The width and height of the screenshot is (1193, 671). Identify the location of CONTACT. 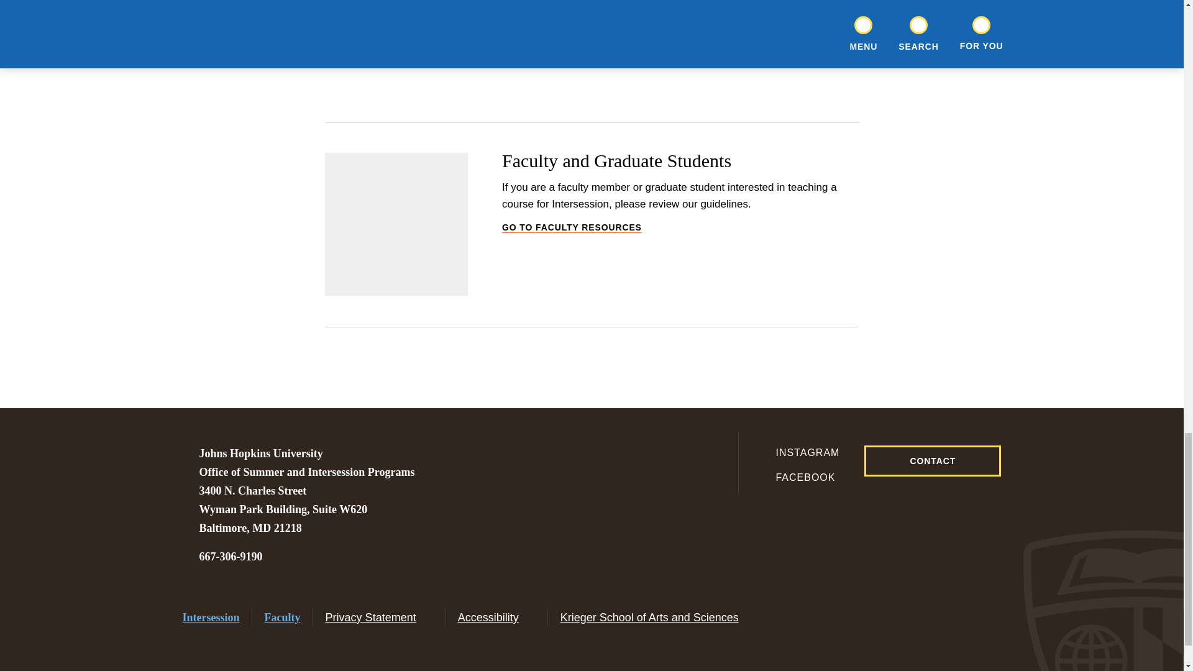
(379, 618).